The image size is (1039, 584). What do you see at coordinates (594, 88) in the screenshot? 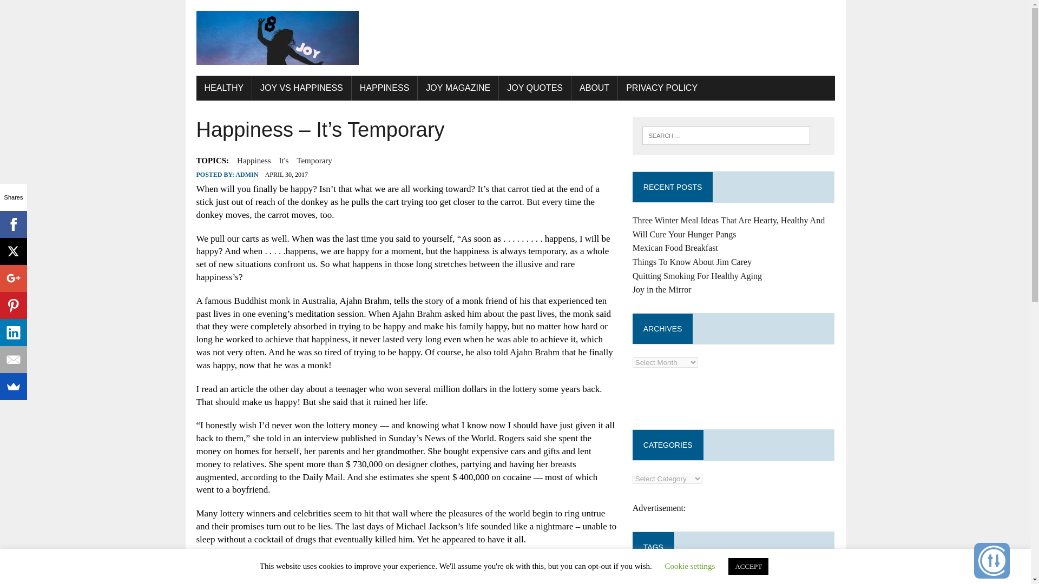
I see `ABOUT` at bounding box center [594, 88].